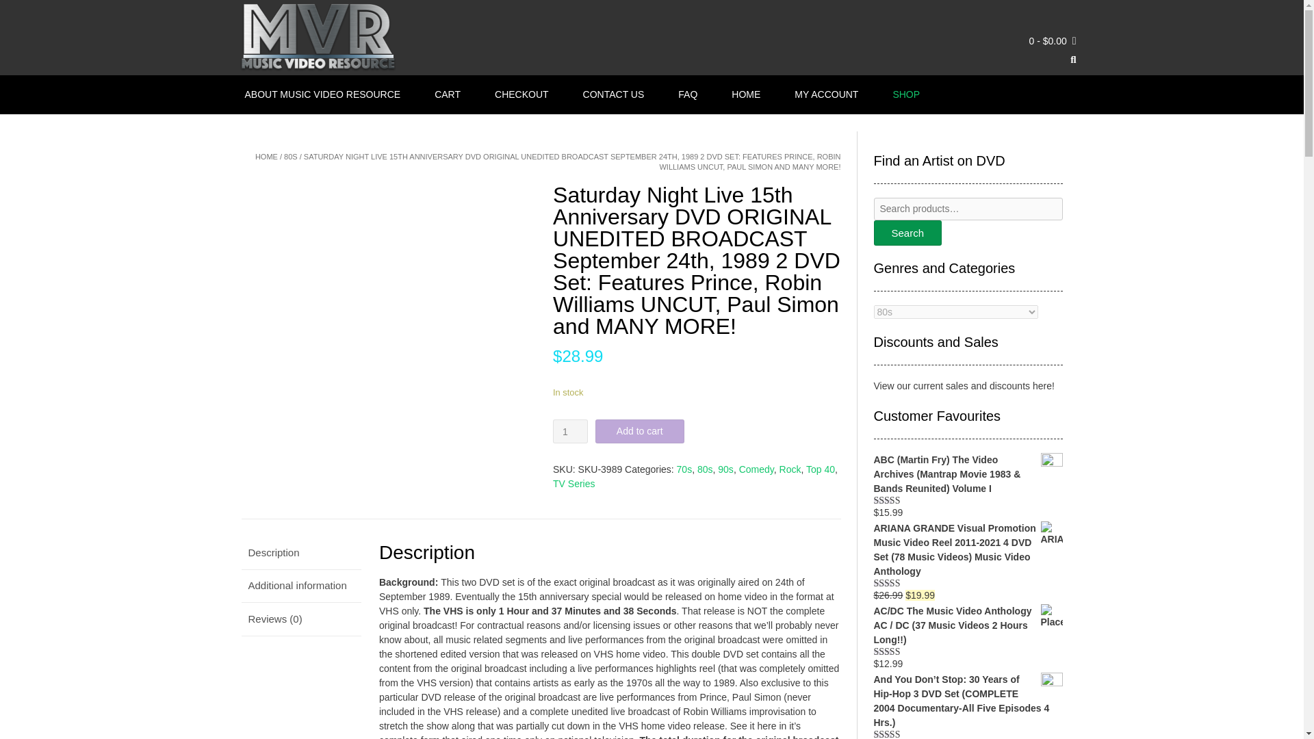  Describe the element at coordinates (725, 469) in the screenshot. I see `90s` at that location.